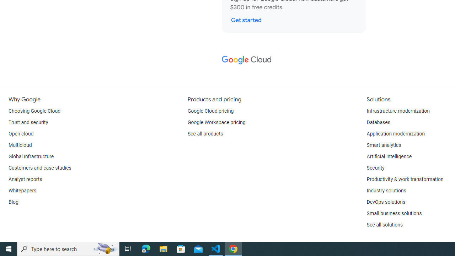  Describe the element at coordinates (22, 191) in the screenshot. I see `Whitepapers` at that location.